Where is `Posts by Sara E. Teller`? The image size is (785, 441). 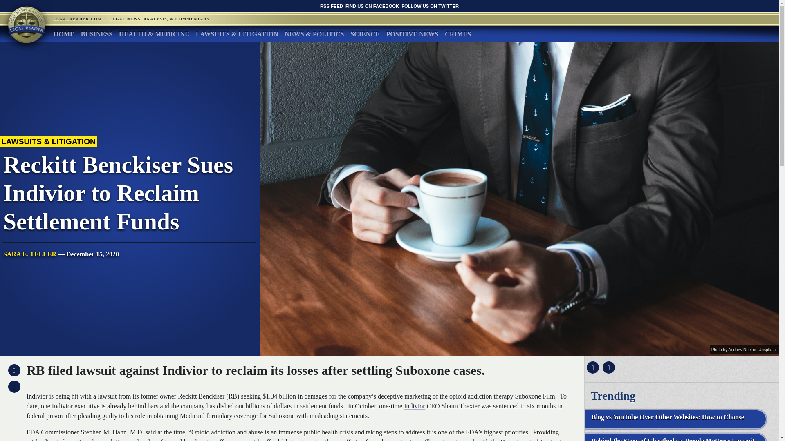 Posts by Sara E. Teller is located at coordinates (29, 254).